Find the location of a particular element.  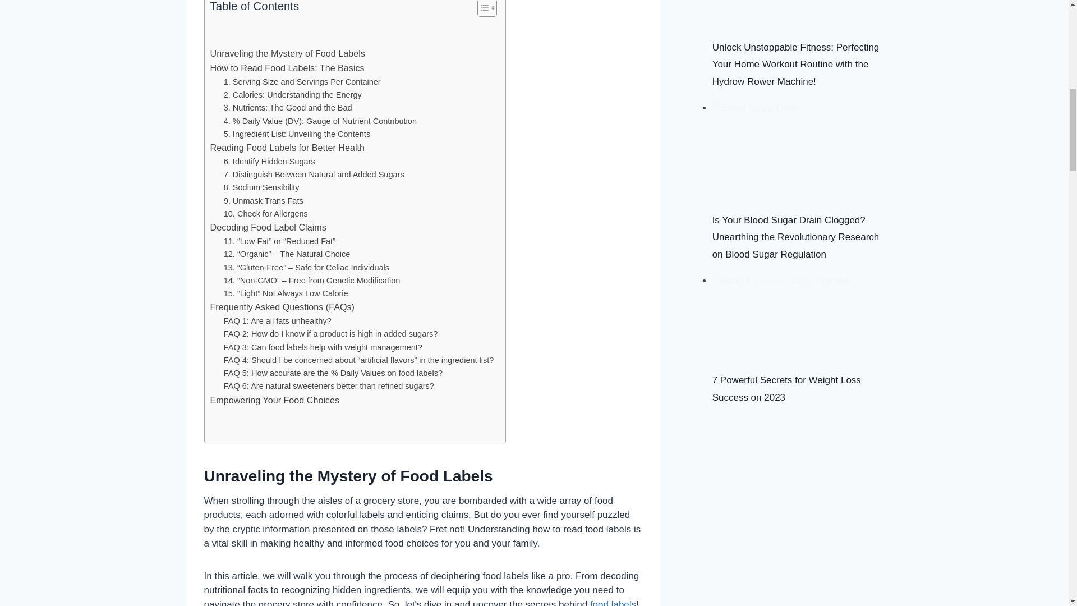

How to Read Food Labels: The Basics is located at coordinates (287, 68).